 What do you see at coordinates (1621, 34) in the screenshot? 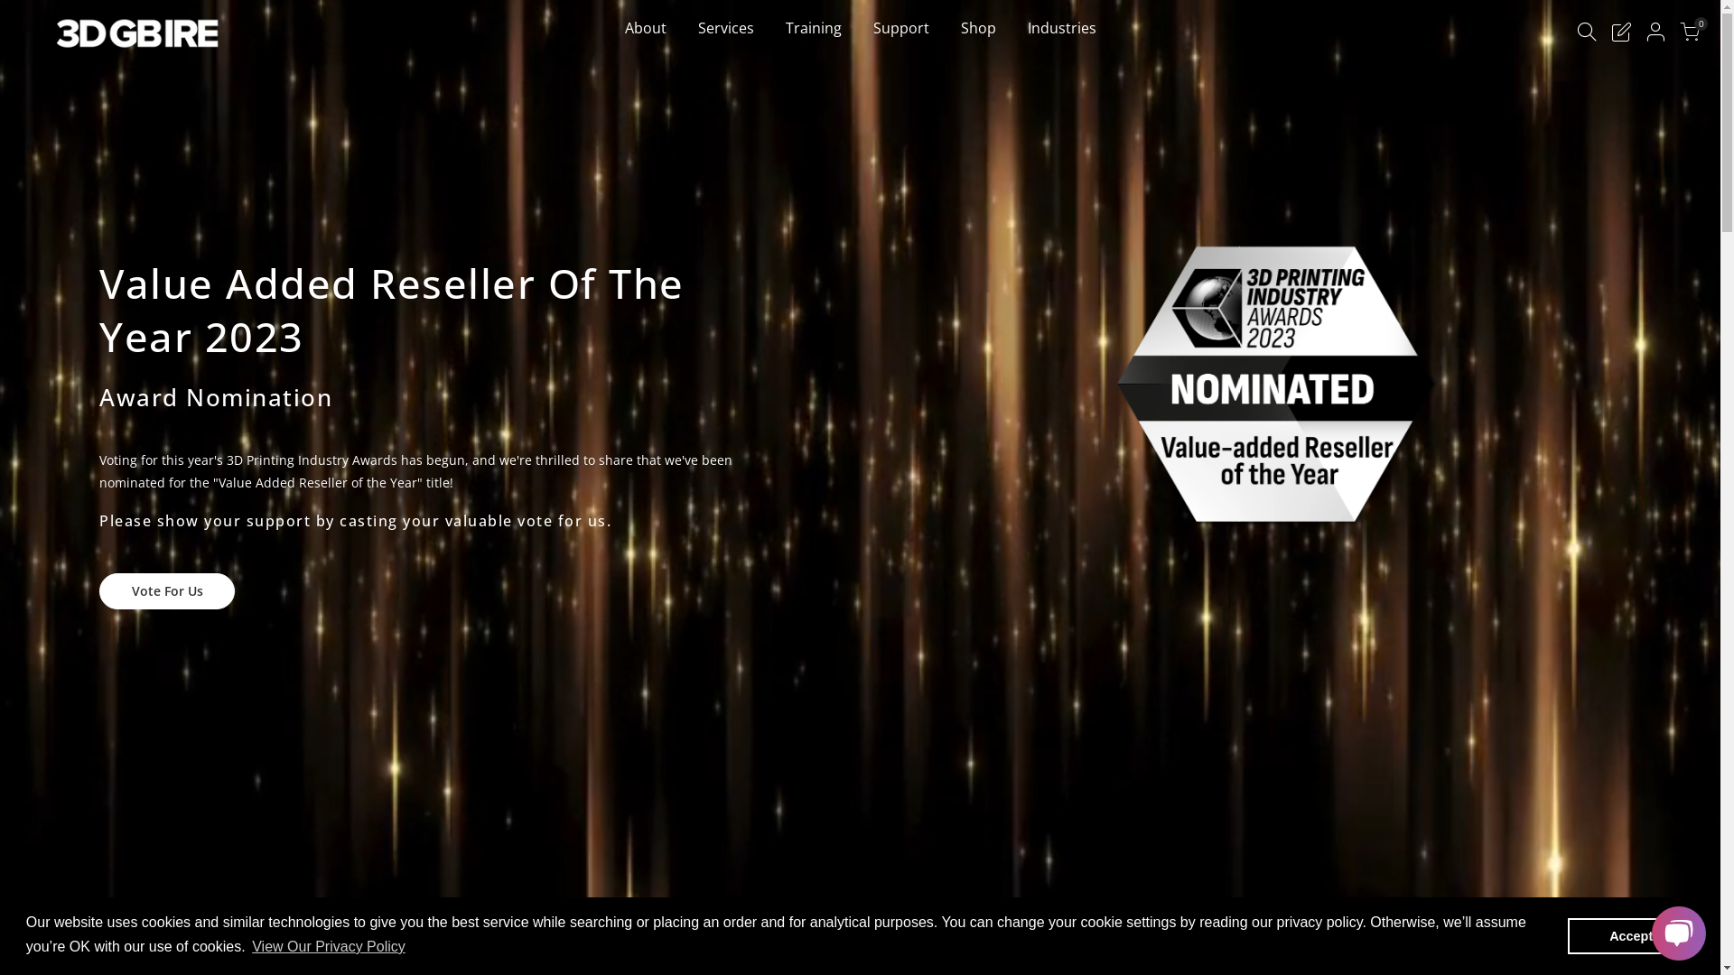
I see `View Quote Request` at bounding box center [1621, 34].